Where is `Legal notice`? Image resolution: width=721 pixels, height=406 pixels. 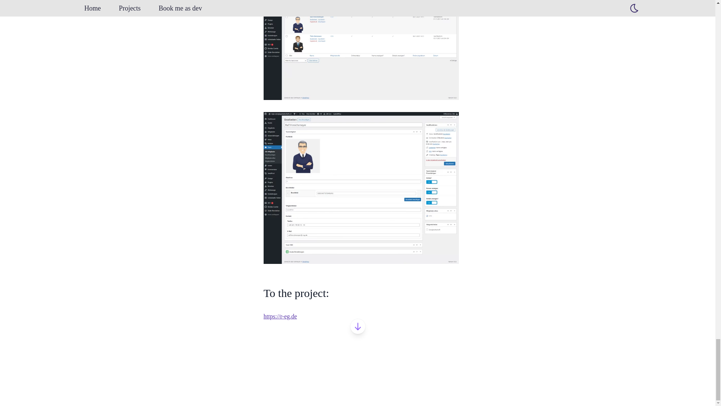
Legal notice is located at coordinates (580, 386).